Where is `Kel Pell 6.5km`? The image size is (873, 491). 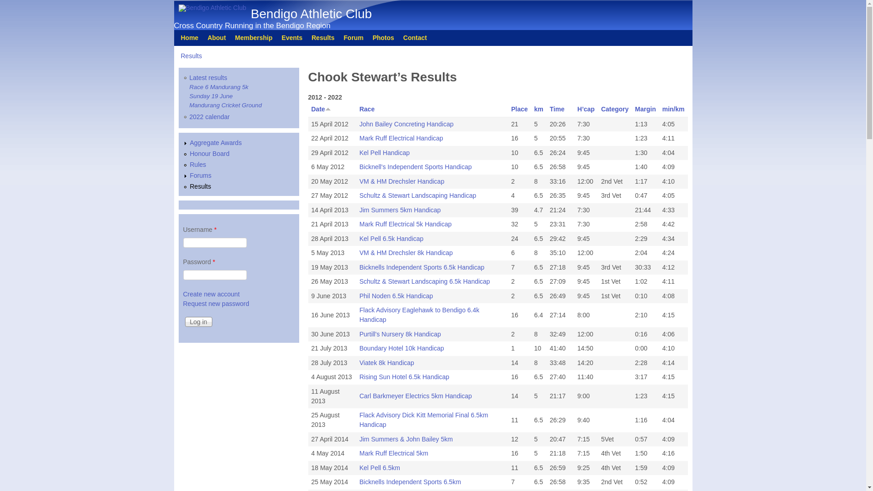
Kel Pell 6.5km is located at coordinates (379, 468).